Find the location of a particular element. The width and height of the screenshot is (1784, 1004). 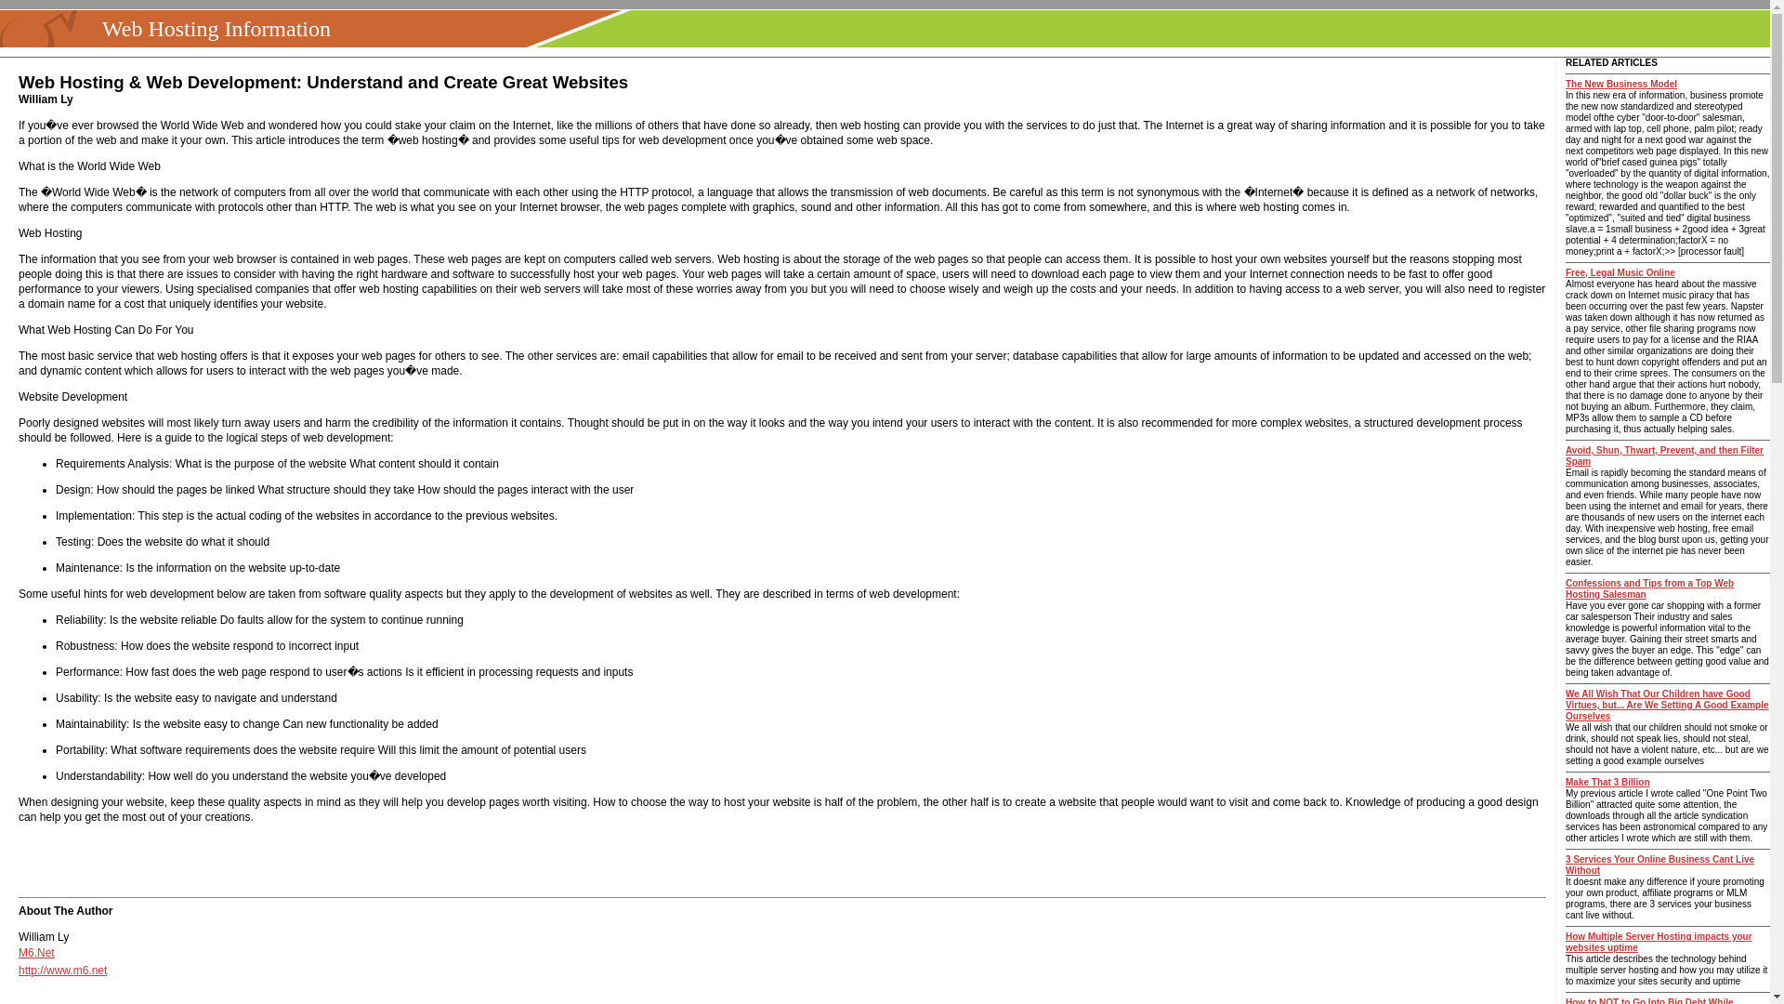

Make That 3 Billion is located at coordinates (1607, 781).